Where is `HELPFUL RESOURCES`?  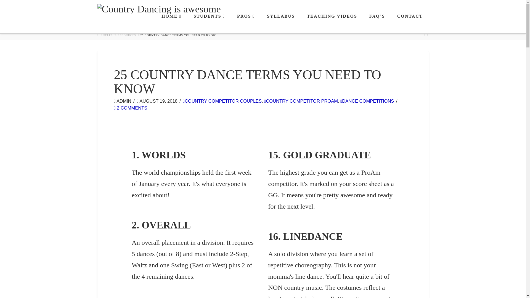 HELPFUL RESOURCES is located at coordinates (119, 35).